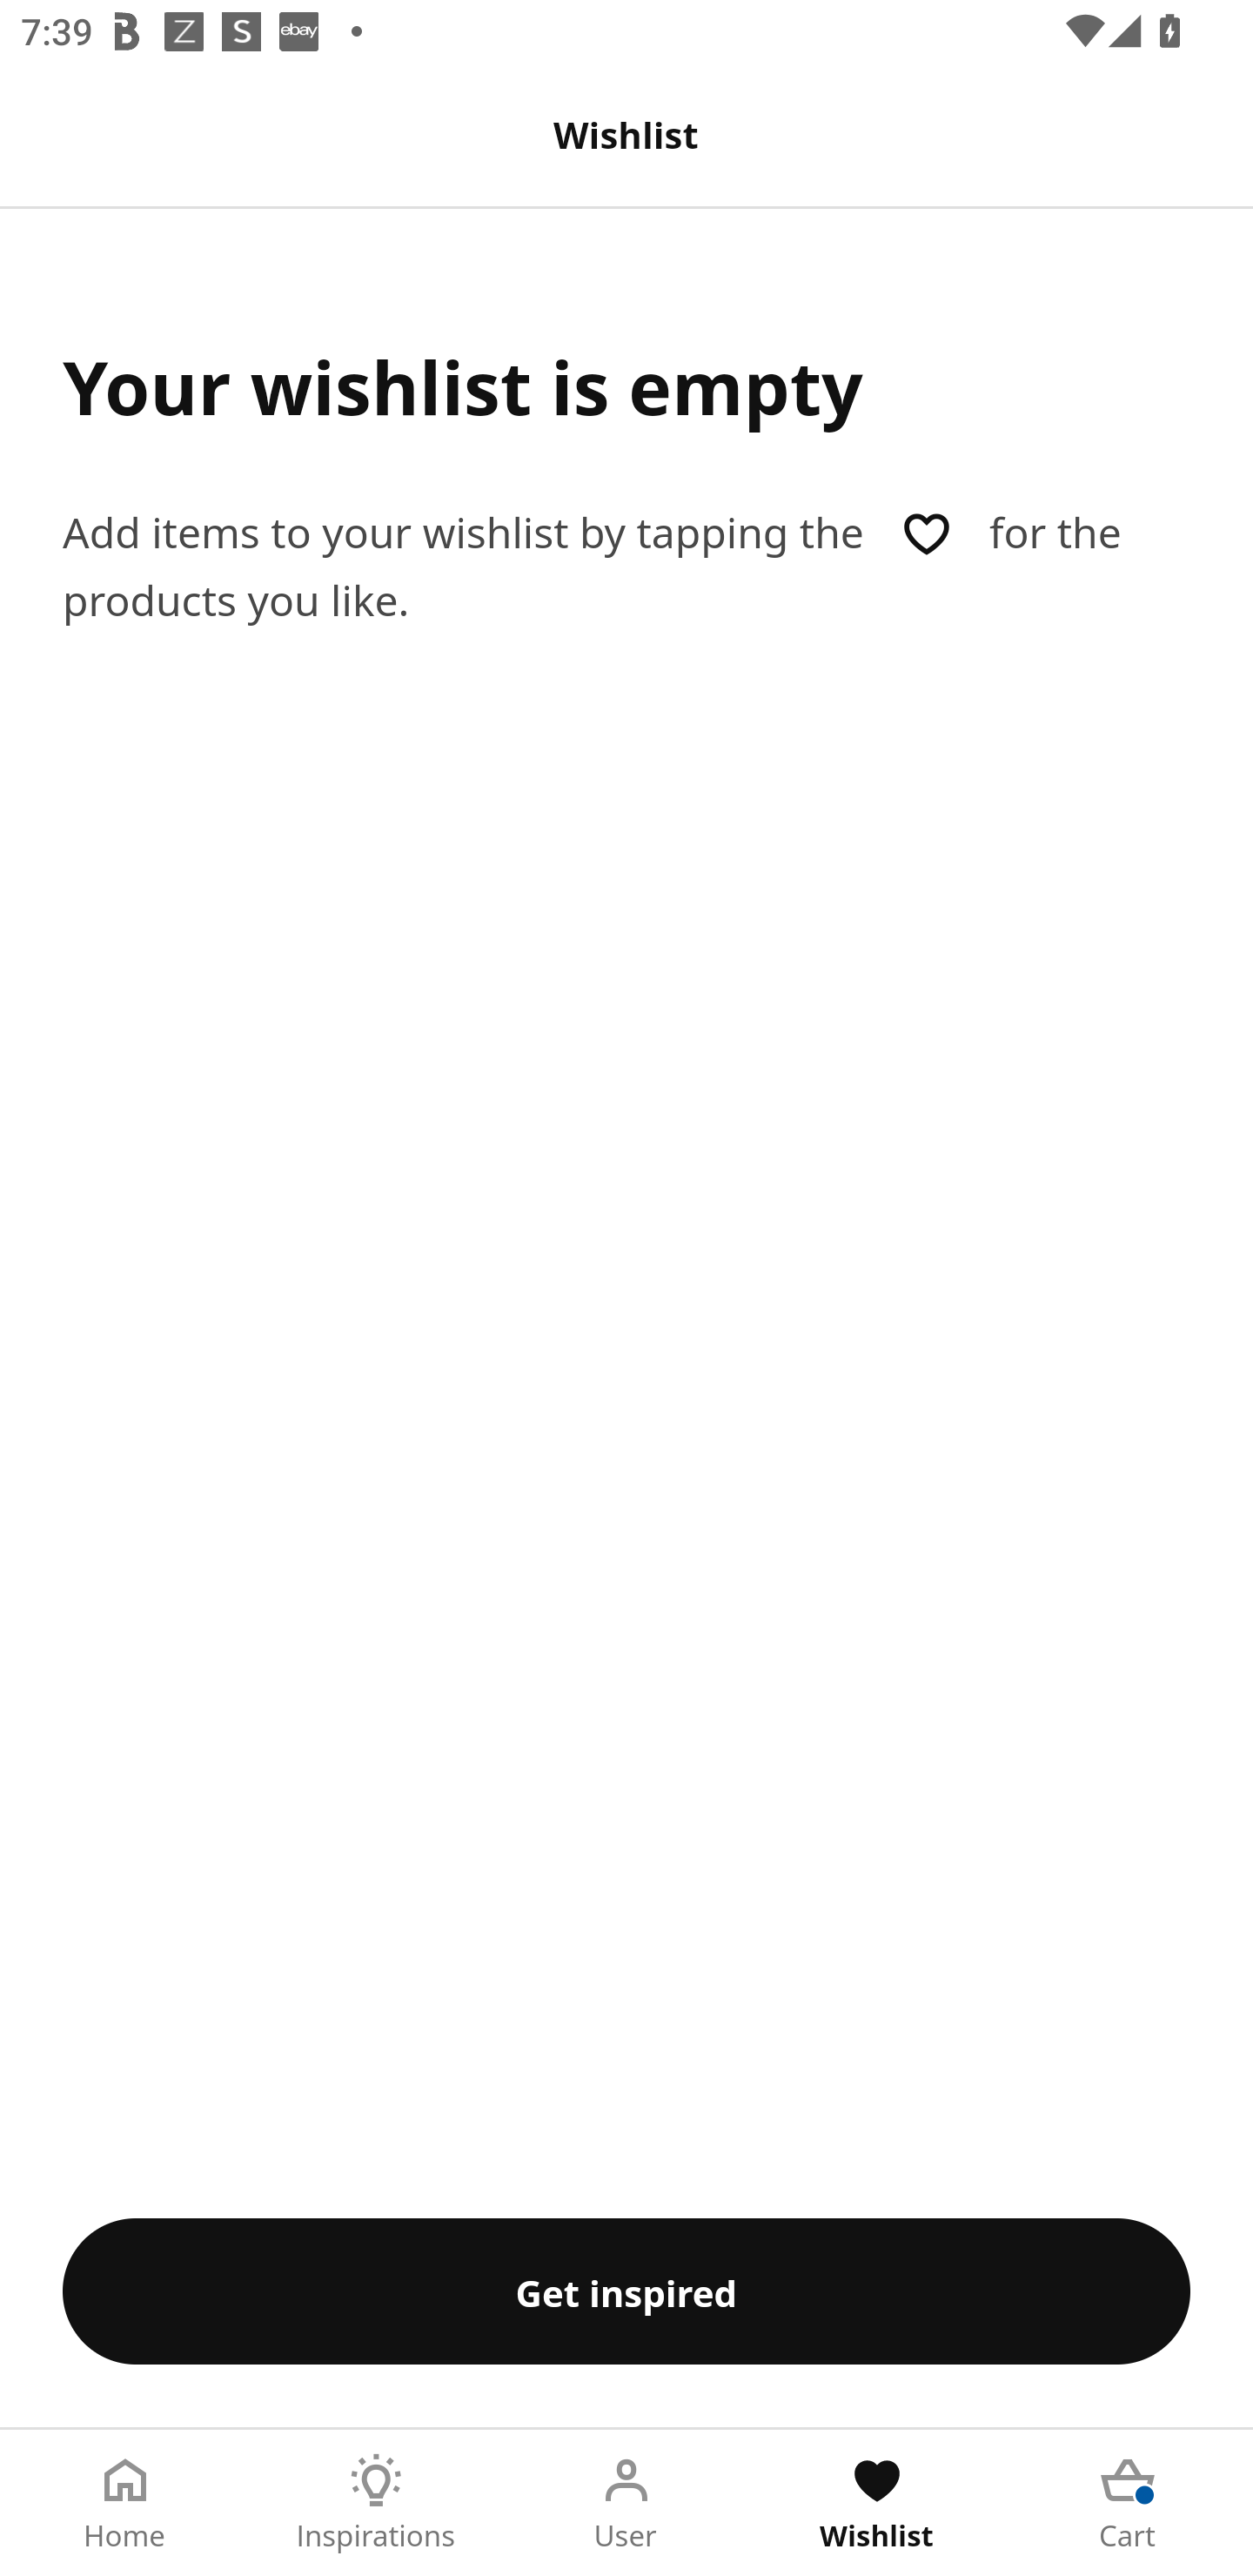  Describe the element at coordinates (1128, 2503) in the screenshot. I see `Cart
Tab 5 of 5` at that location.